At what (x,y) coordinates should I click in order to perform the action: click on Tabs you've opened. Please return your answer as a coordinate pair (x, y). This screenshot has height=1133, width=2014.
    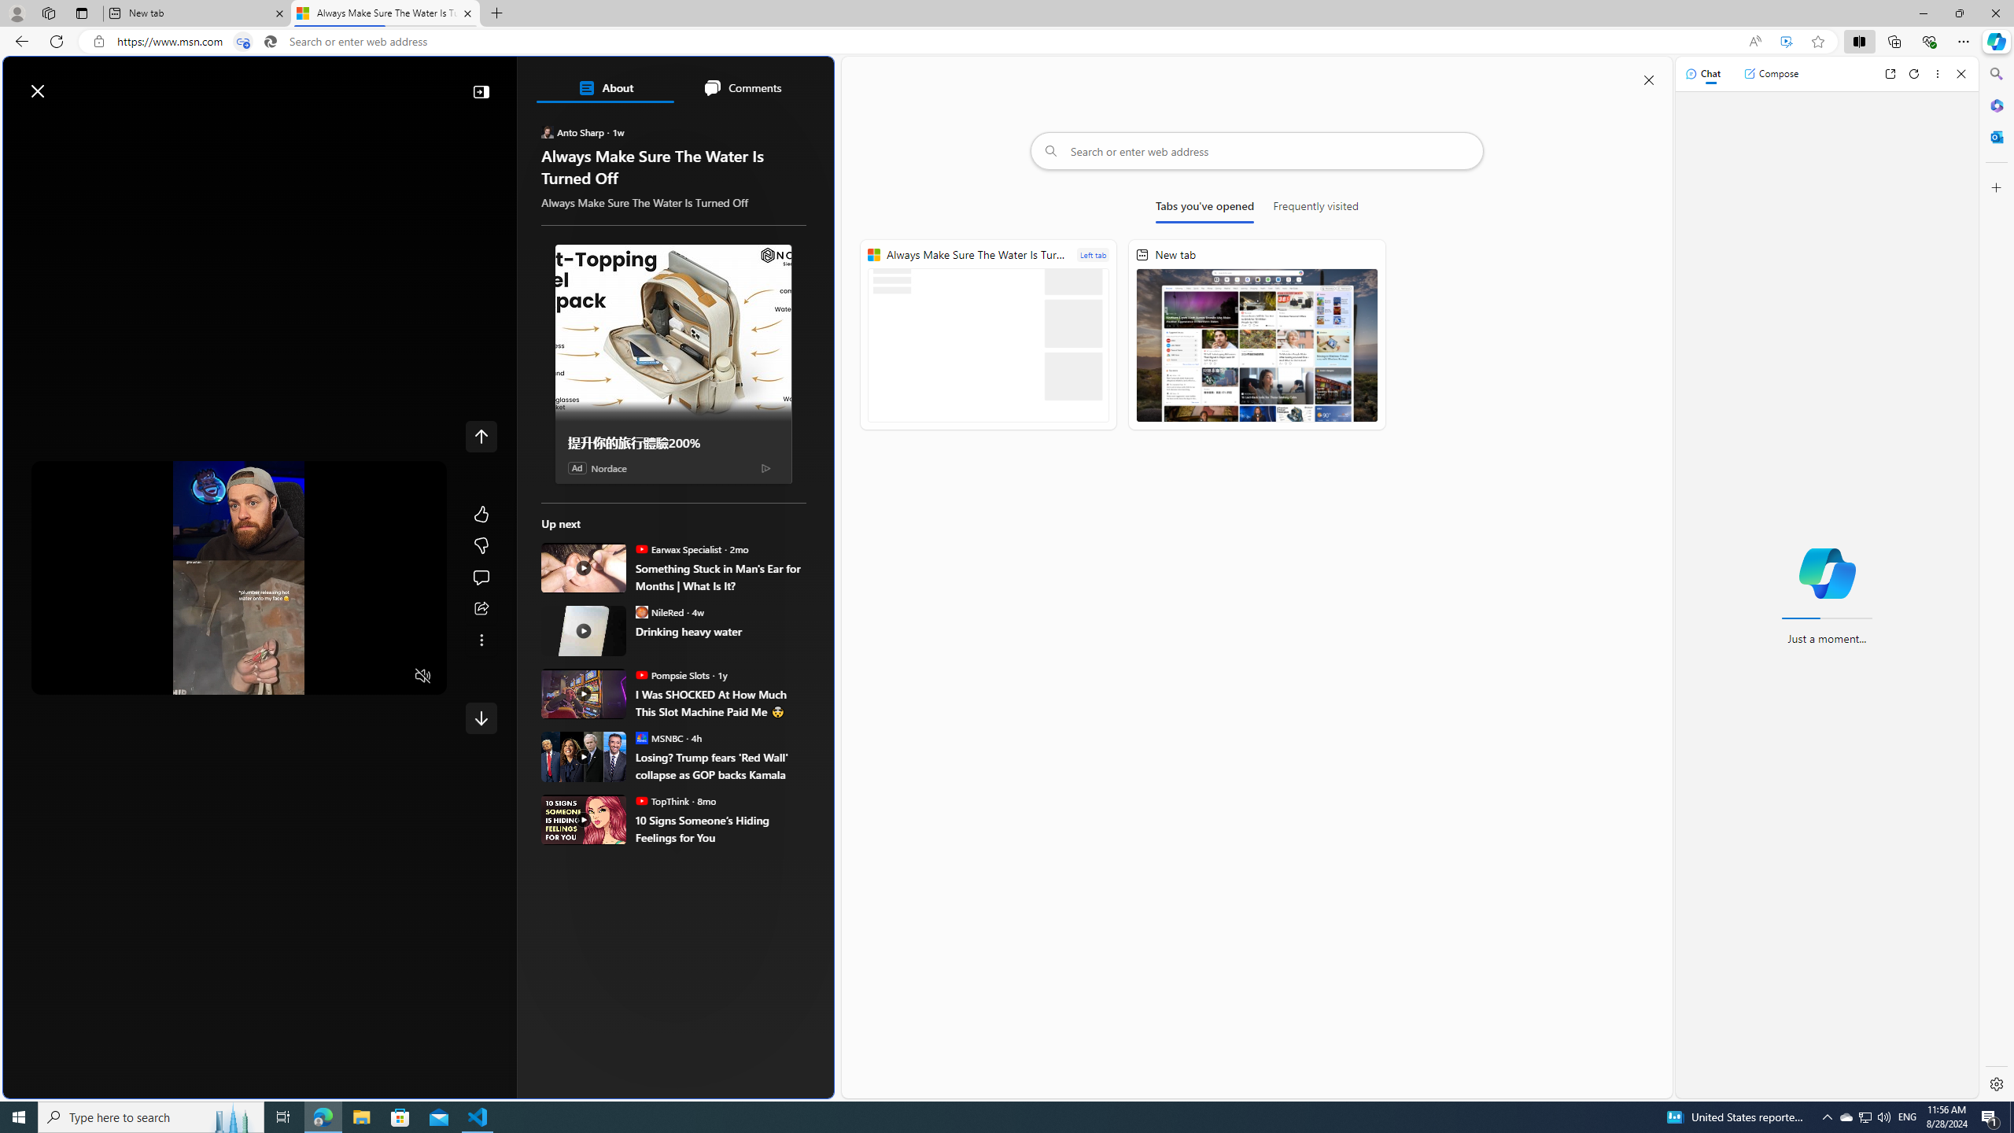
    Looking at the image, I should click on (1204, 209).